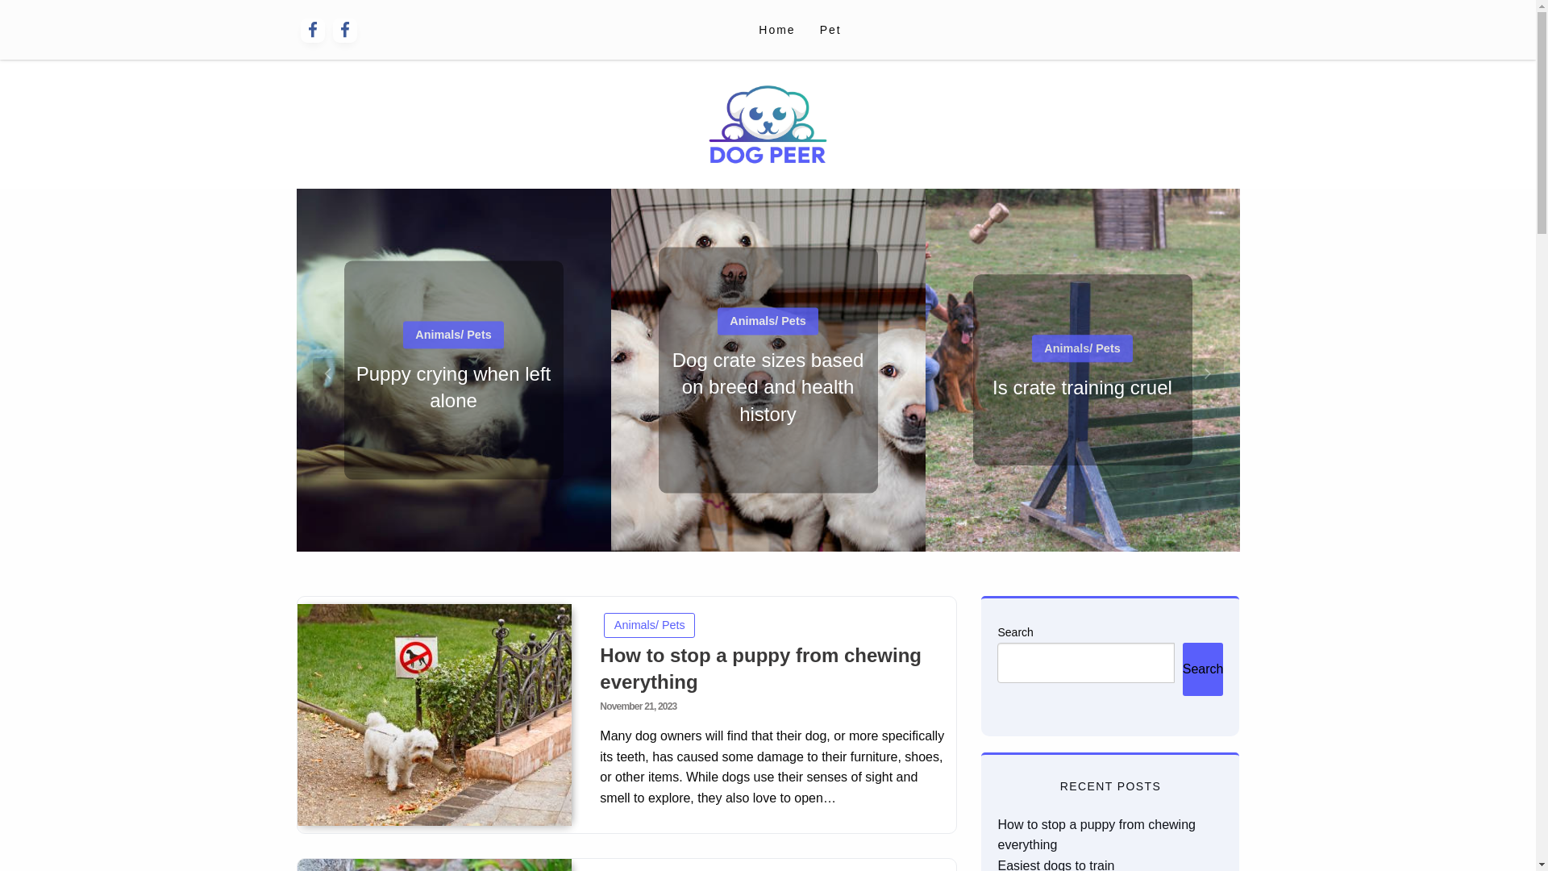 The width and height of the screenshot is (1548, 871). What do you see at coordinates (379, 192) in the screenshot?
I see `Dog Peer` at bounding box center [379, 192].